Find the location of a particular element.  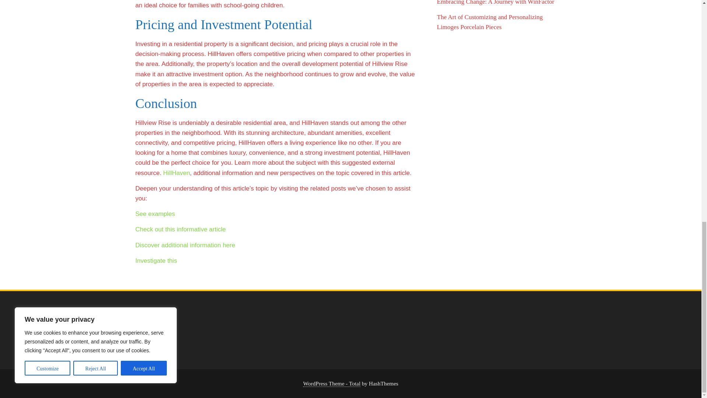

Check out this informative article is located at coordinates (181, 229).